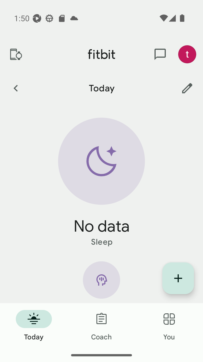  I want to click on Mindfulness icon, so click(101, 282).